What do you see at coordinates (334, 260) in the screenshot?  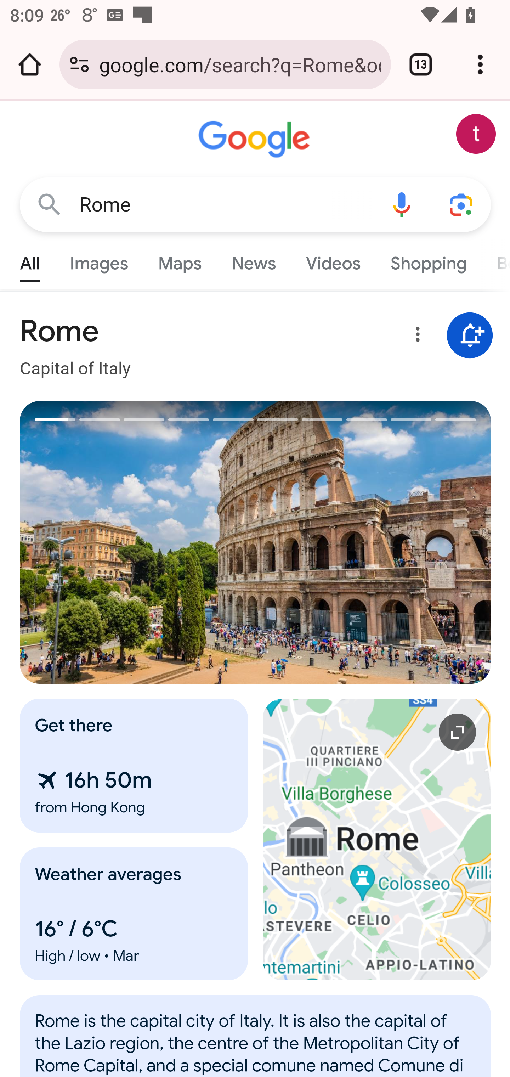 I see `Videos` at bounding box center [334, 260].